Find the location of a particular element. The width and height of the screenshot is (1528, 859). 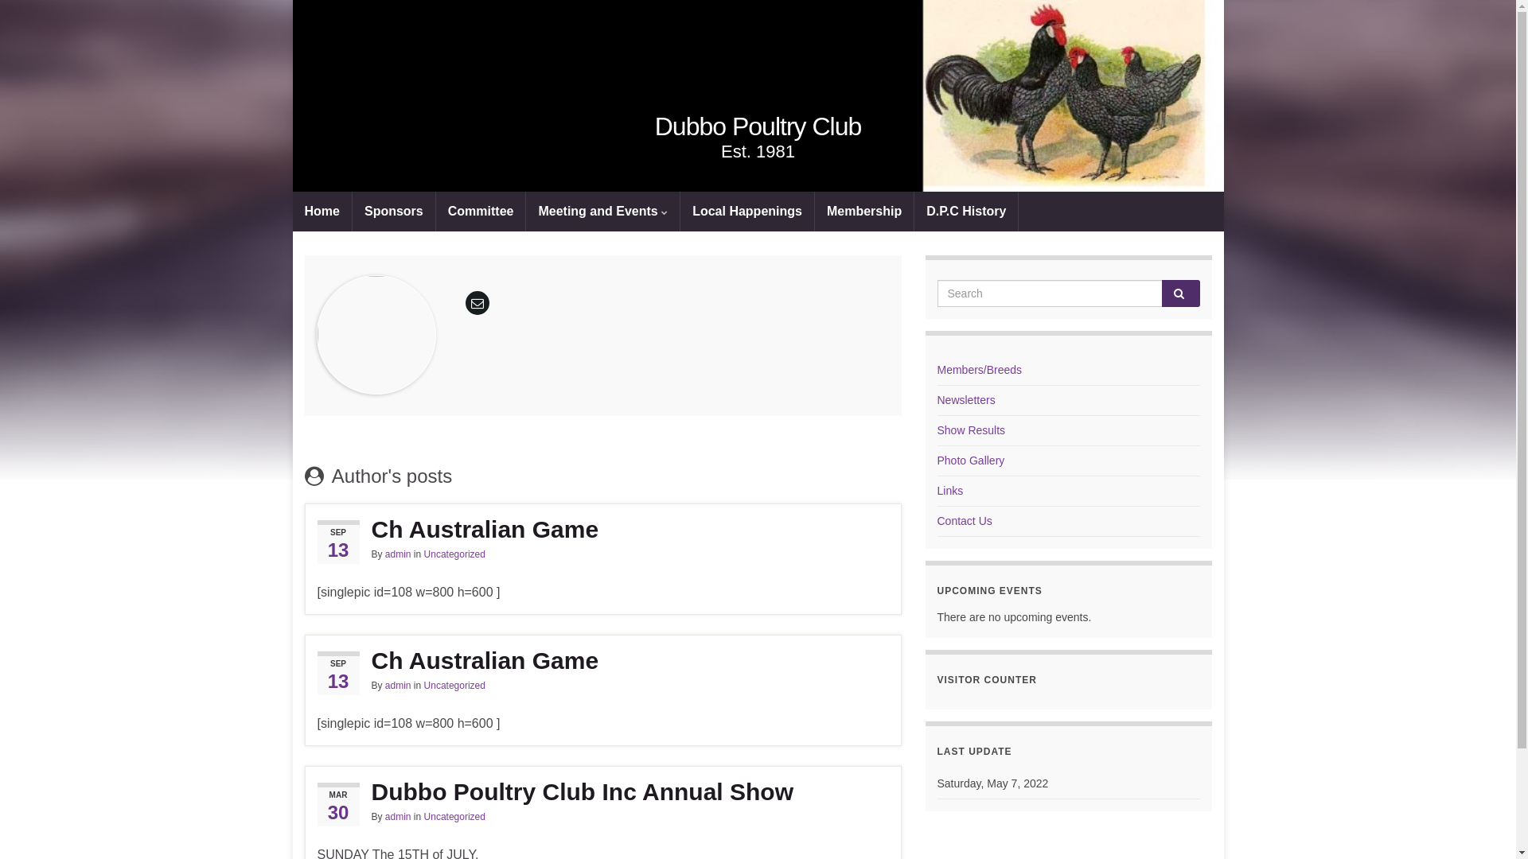

admin is located at coordinates (398, 554).